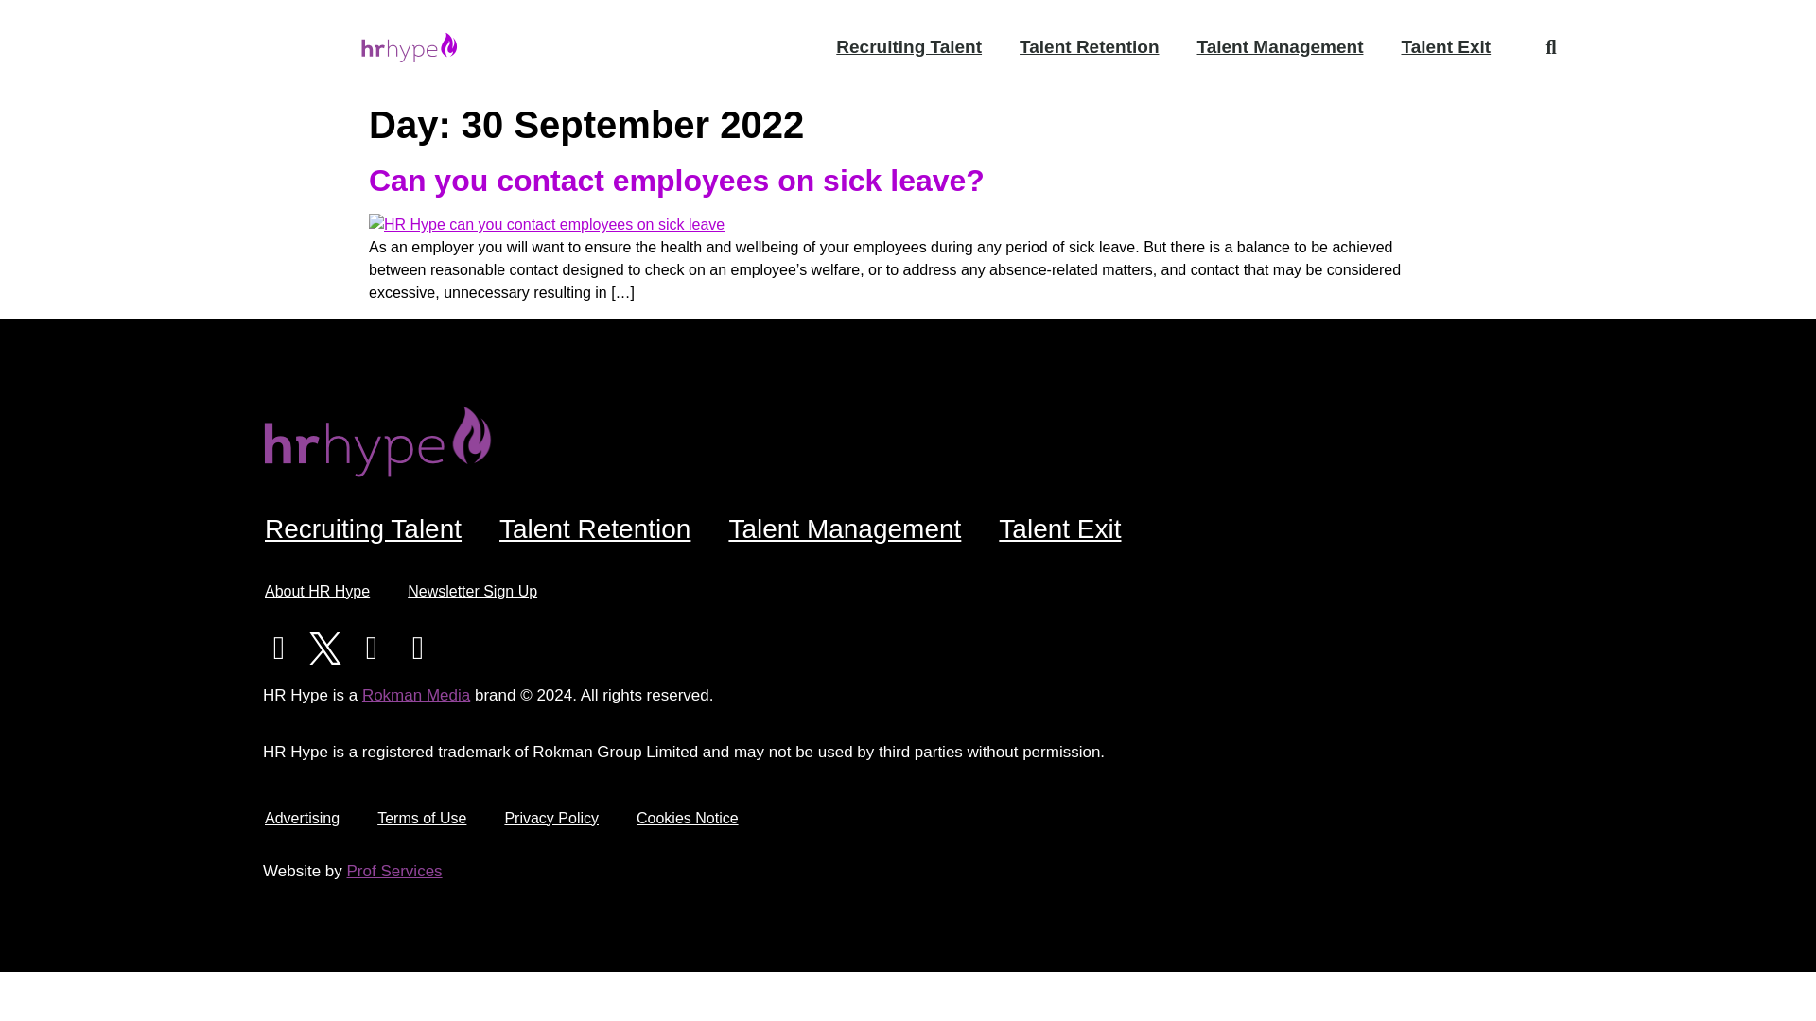 The image size is (1816, 1021). What do you see at coordinates (595, 529) in the screenshot?
I see `Talent Retention` at bounding box center [595, 529].